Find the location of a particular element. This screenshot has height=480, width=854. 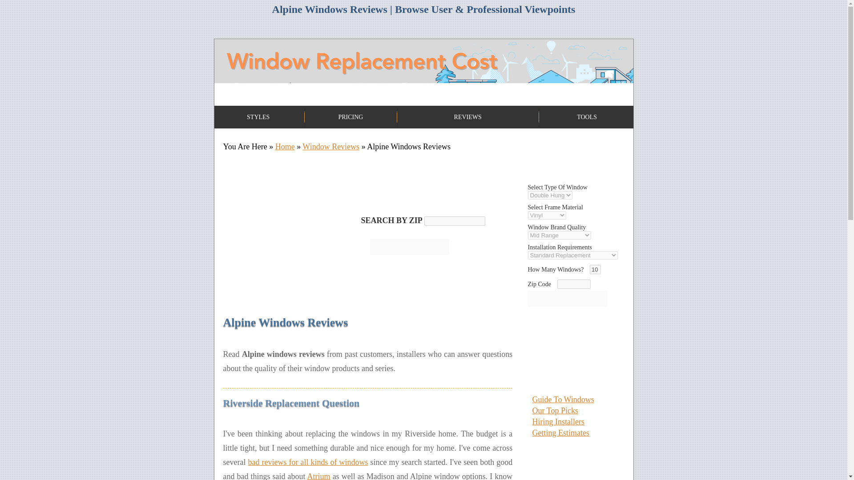

STYLES is located at coordinates (258, 117).